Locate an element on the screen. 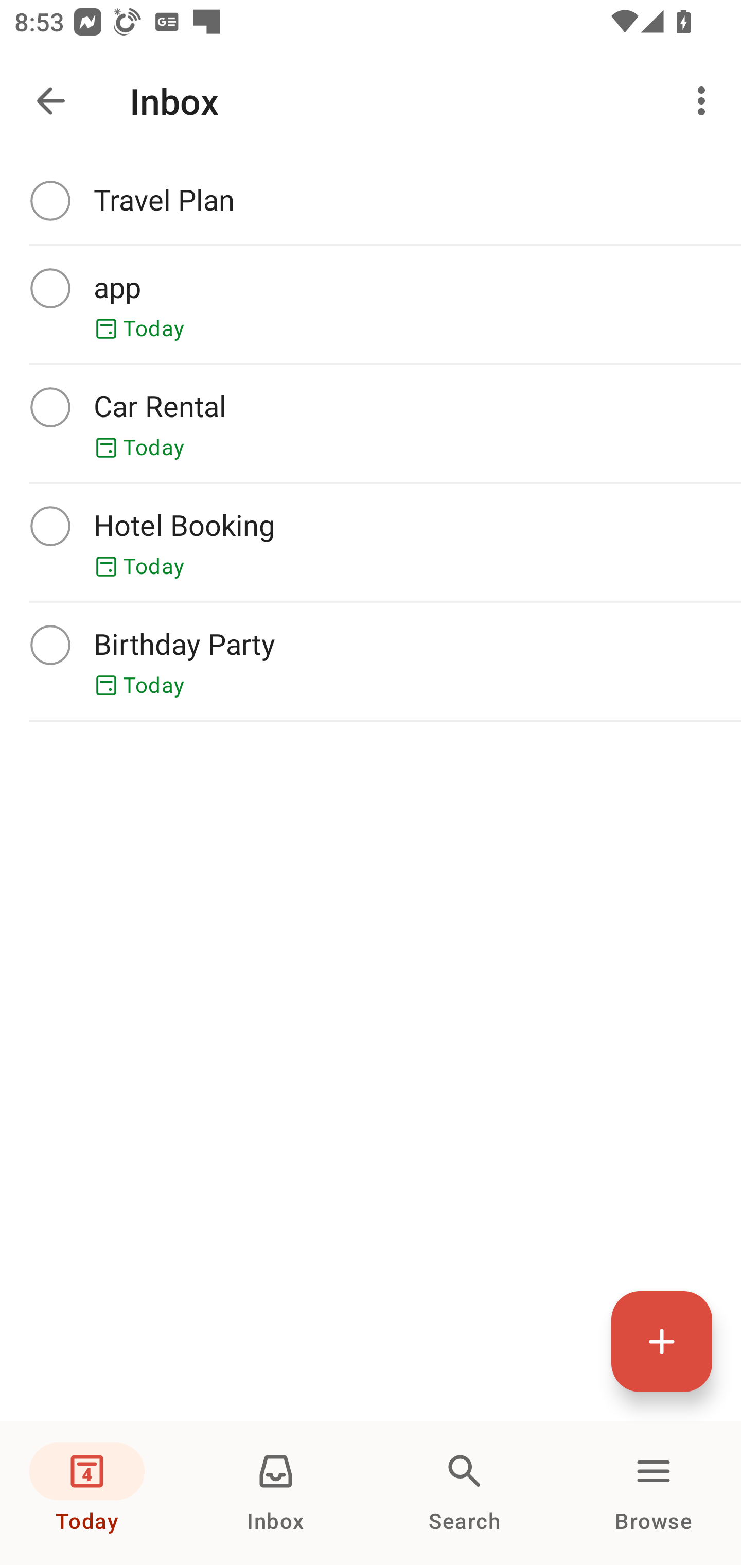 The width and height of the screenshot is (741, 1565). Complete is located at coordinates (50, 200).